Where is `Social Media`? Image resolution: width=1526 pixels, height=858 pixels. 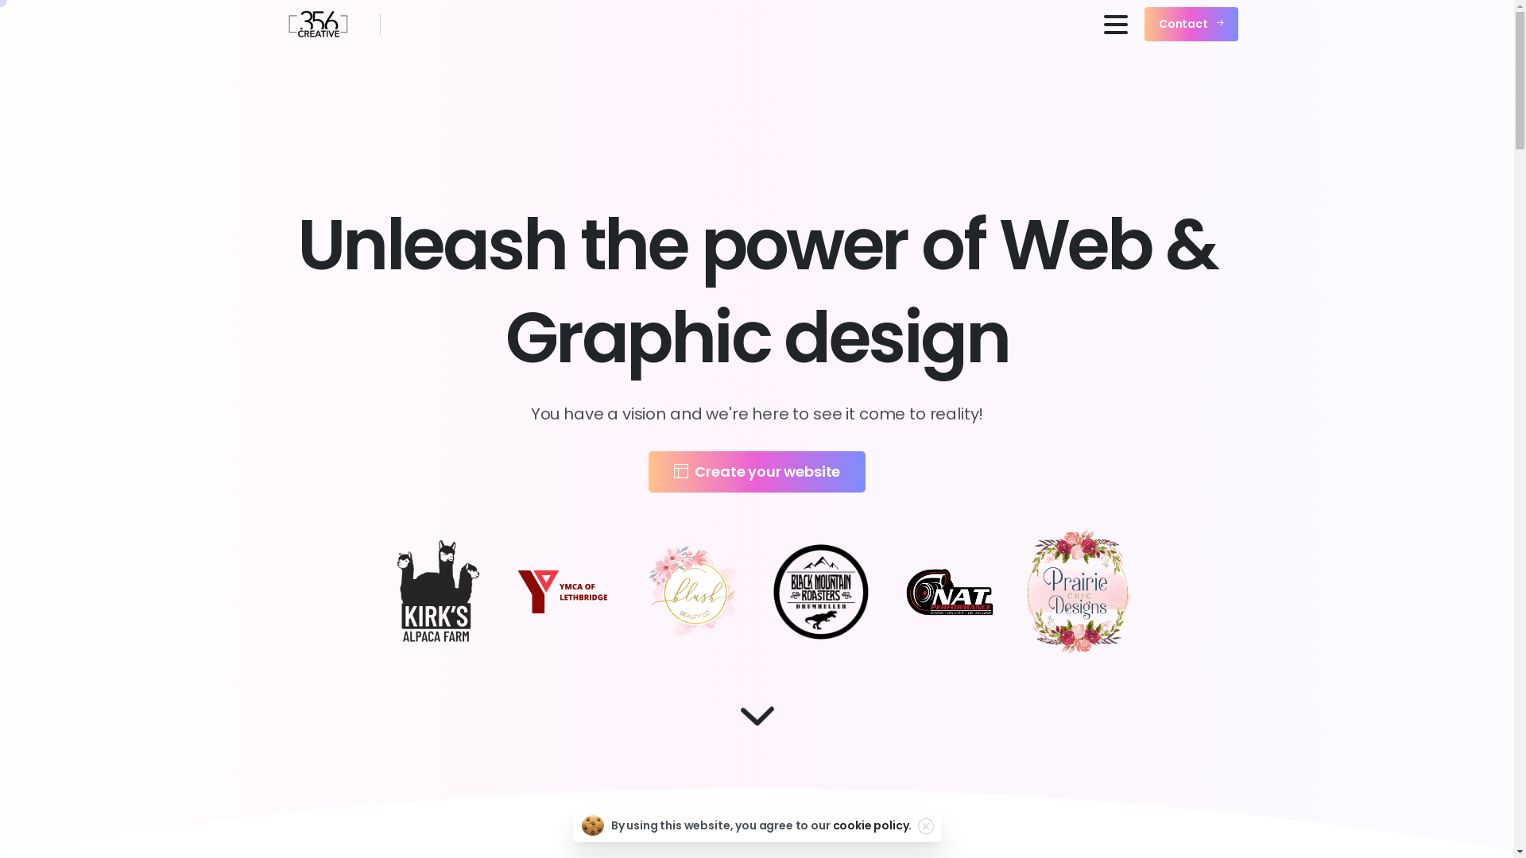
Social Media is located at coordinates (846, 818).